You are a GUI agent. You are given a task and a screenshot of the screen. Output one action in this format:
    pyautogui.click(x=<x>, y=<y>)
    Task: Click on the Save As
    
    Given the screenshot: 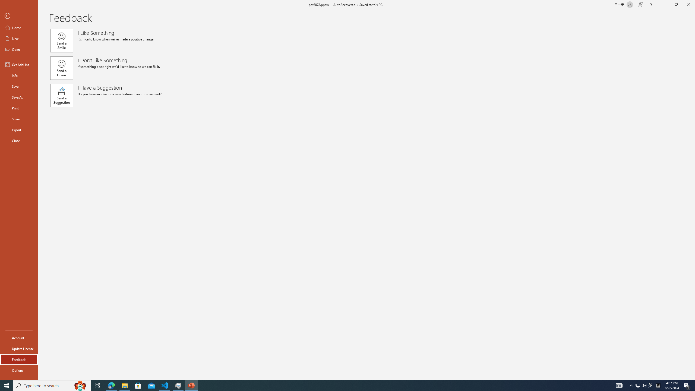 What is the action you would take?
    pyautogui.click(x=19, y=97)
    